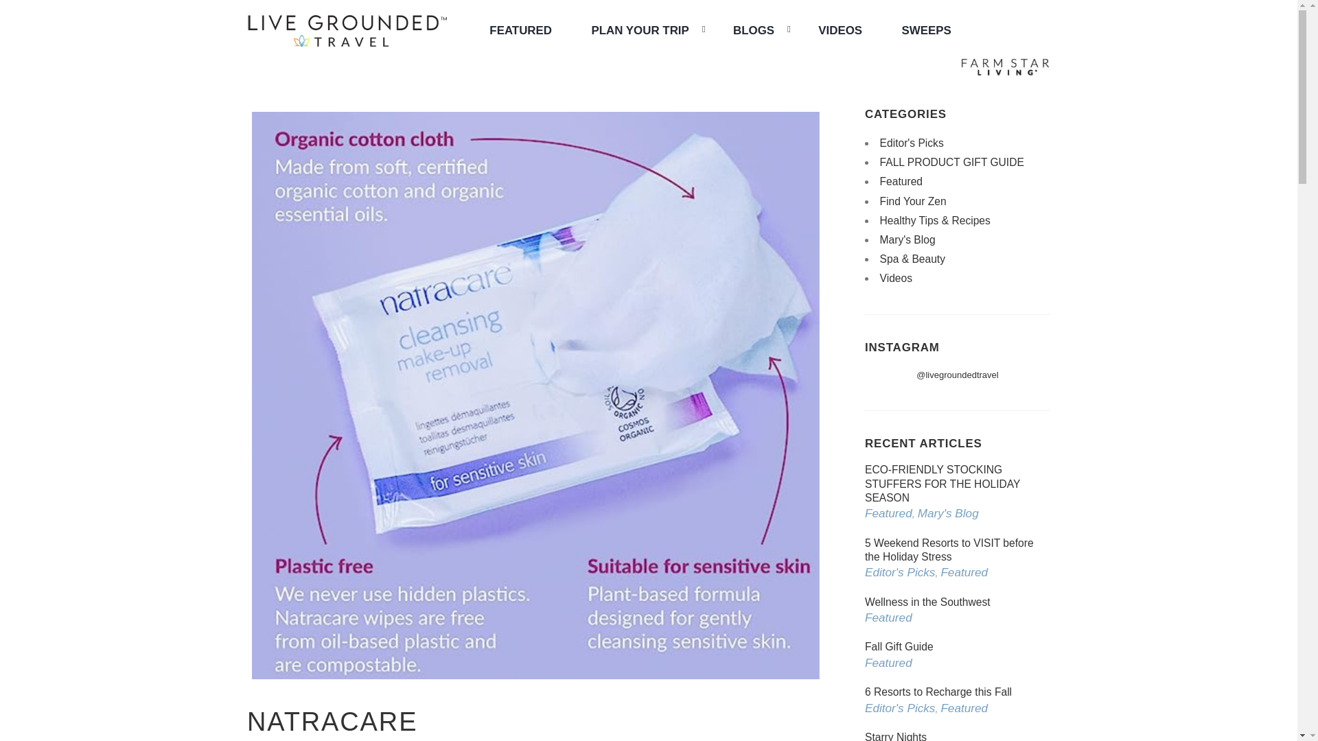  Describe the element at coordinates (840, 30) in the screenshot. I see `VIDEOS` at that location.